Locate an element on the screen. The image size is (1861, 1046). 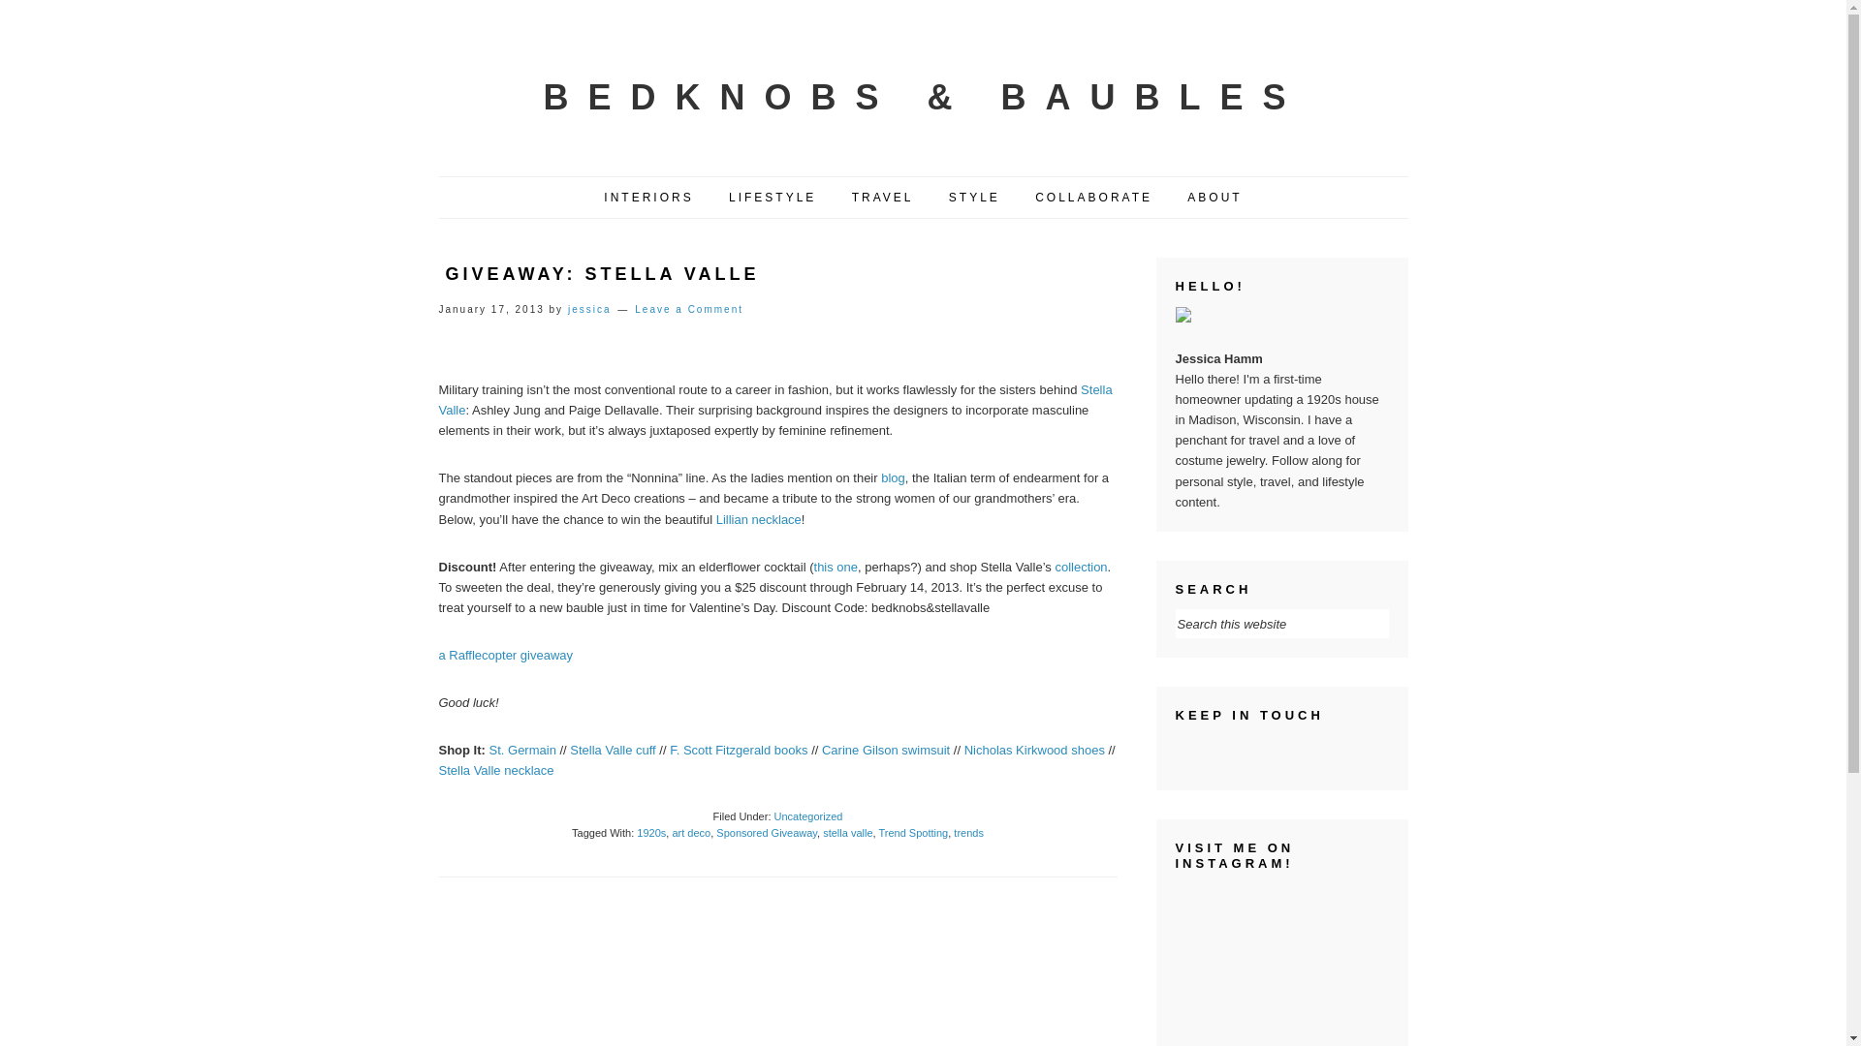
Lillian necklace is located at coordinates (759, 519).